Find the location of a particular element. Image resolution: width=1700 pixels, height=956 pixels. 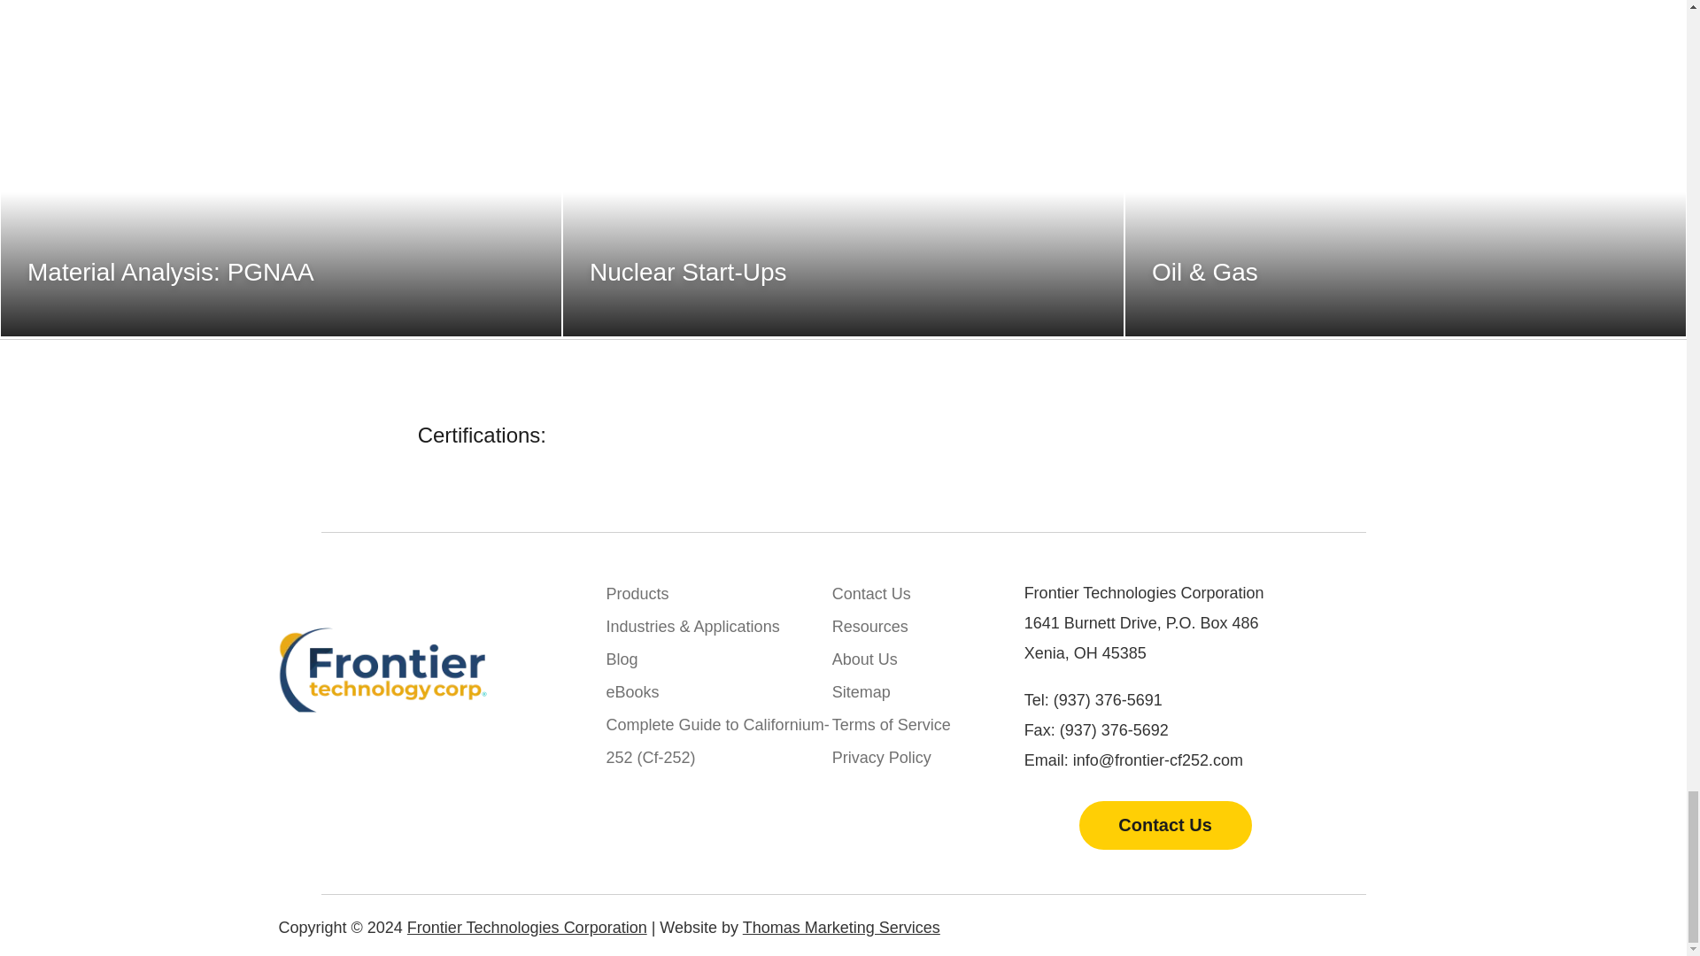

IAEA is located at coordinates (1020, 434).